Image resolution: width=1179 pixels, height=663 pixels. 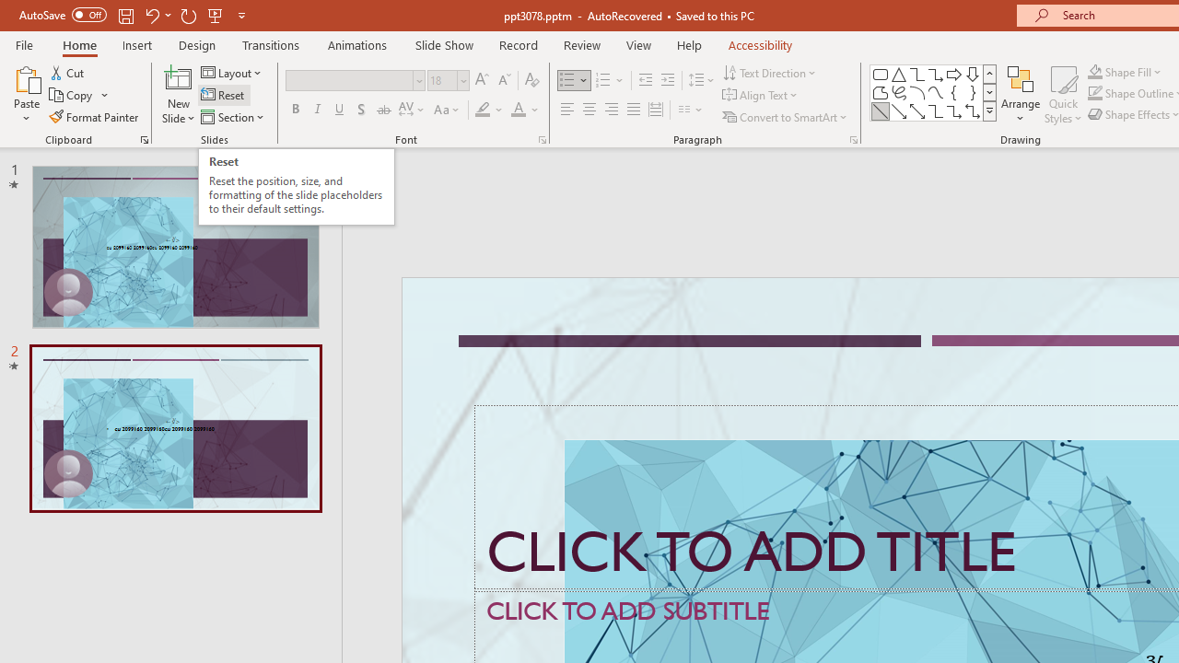 What do you see at coordinates (361, 110) in the screenshot?
I see `Shadow` at bounding box center [361, 110].